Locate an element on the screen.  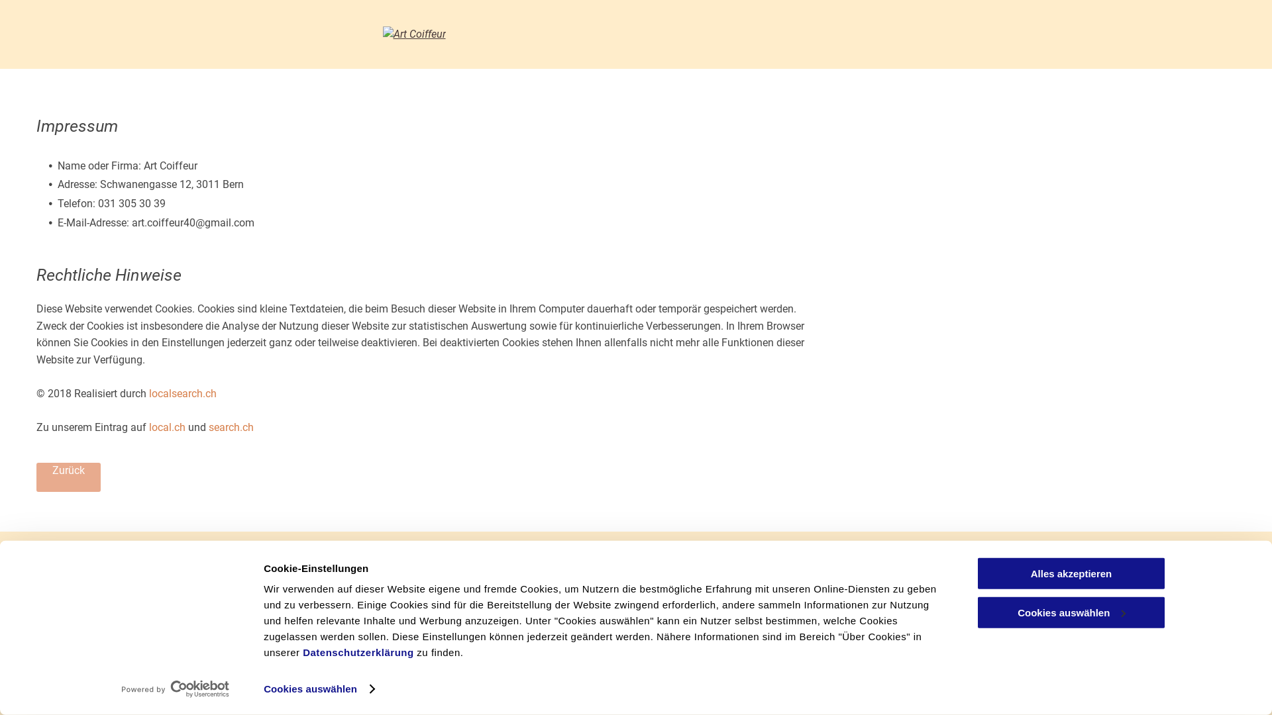
031 305 30 39 is located at coordinates (70, 658).